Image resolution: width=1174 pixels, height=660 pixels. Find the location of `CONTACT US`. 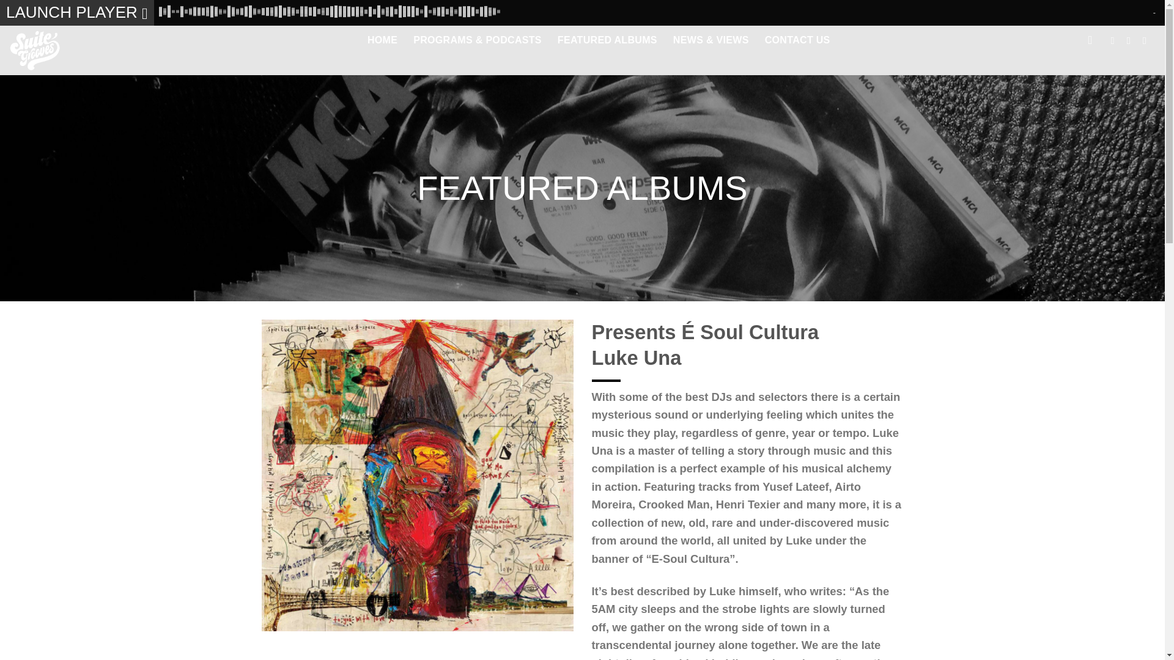

CONTACT US is located at coordinates (797, 40).